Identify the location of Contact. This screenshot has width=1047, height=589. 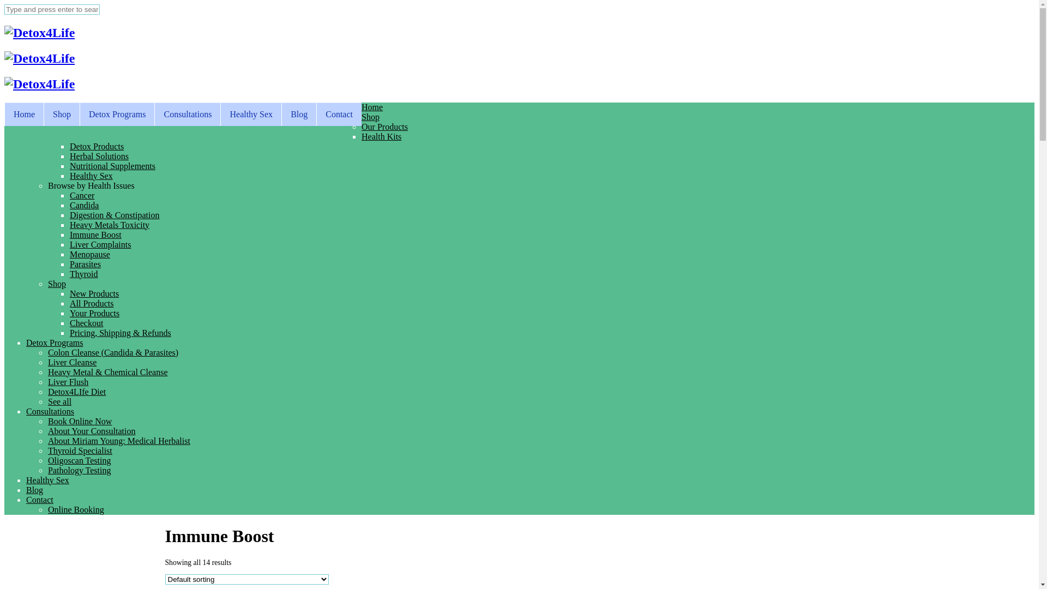
(339, 115).